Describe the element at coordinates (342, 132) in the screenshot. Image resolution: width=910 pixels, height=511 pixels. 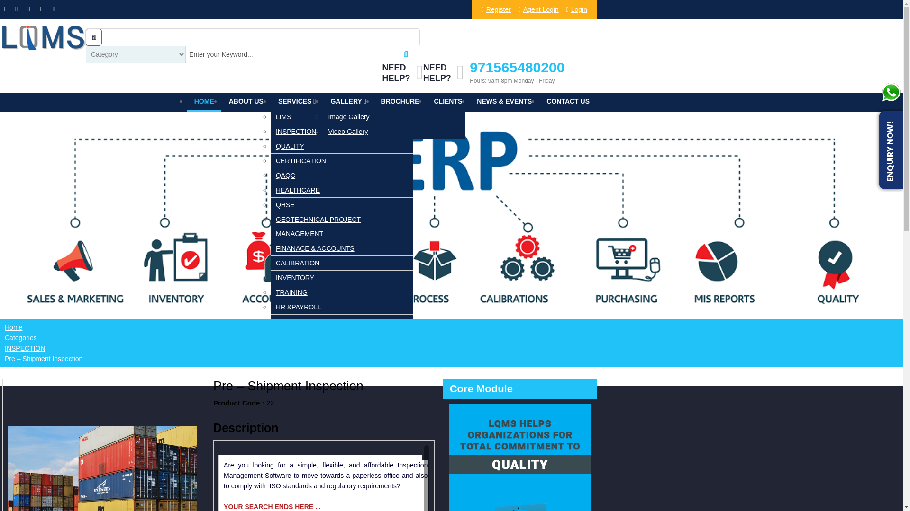
I see `INSPECTION` at that location.